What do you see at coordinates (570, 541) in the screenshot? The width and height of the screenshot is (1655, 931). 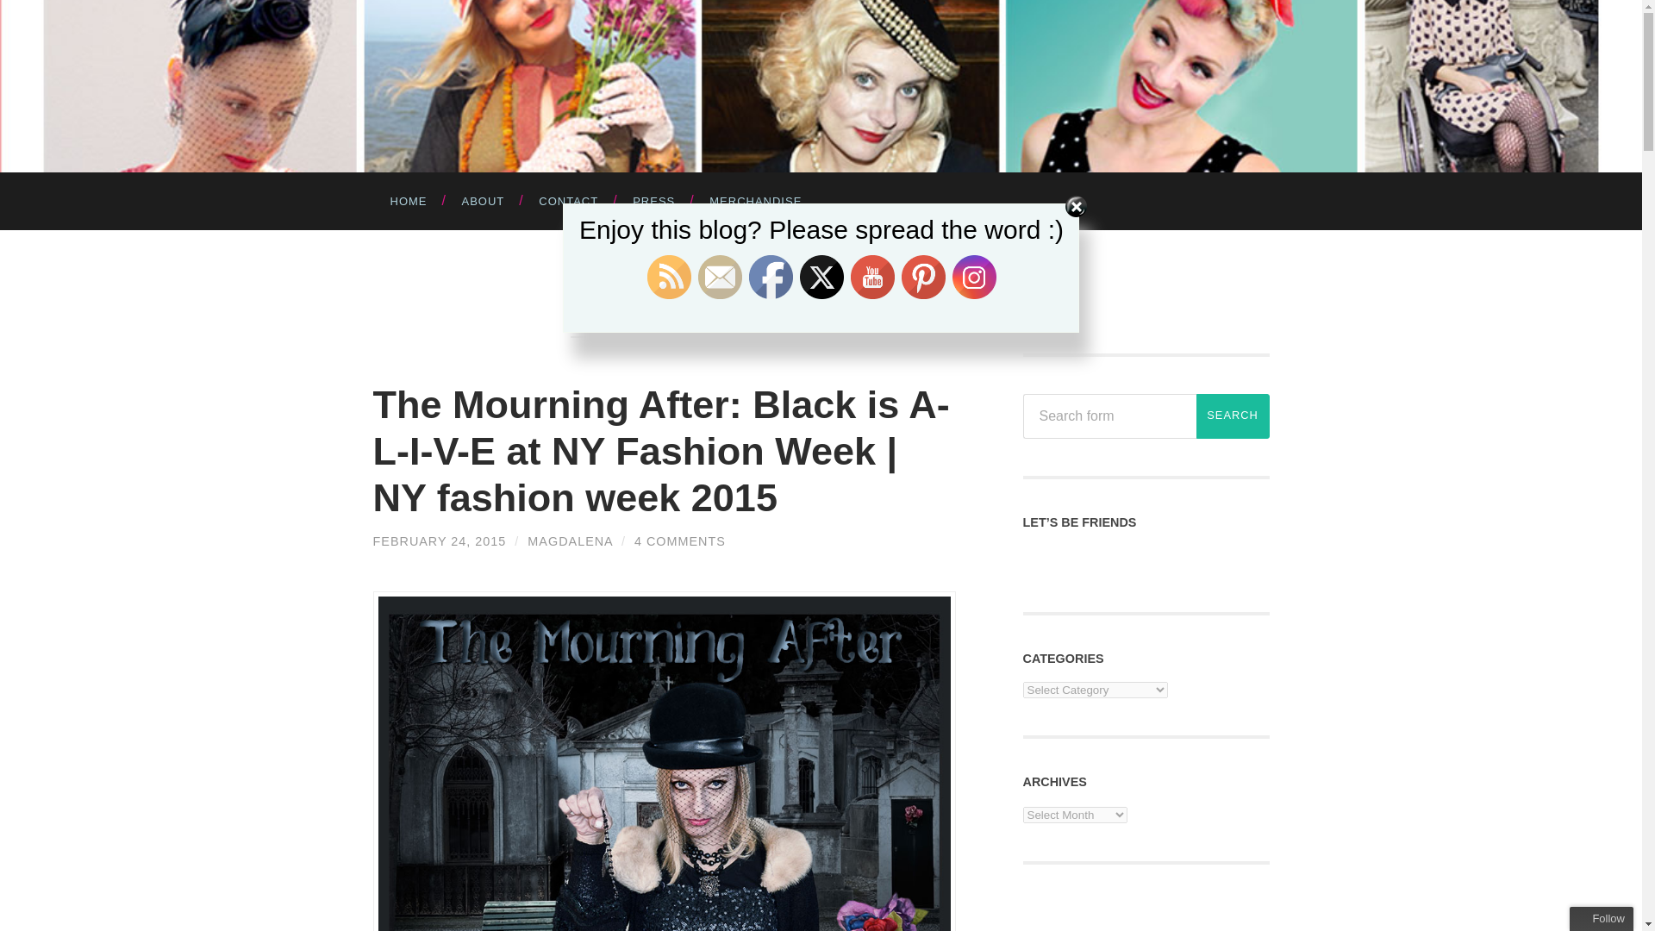 I see `Posts by Magdalena` at bounding box center [570, 541].